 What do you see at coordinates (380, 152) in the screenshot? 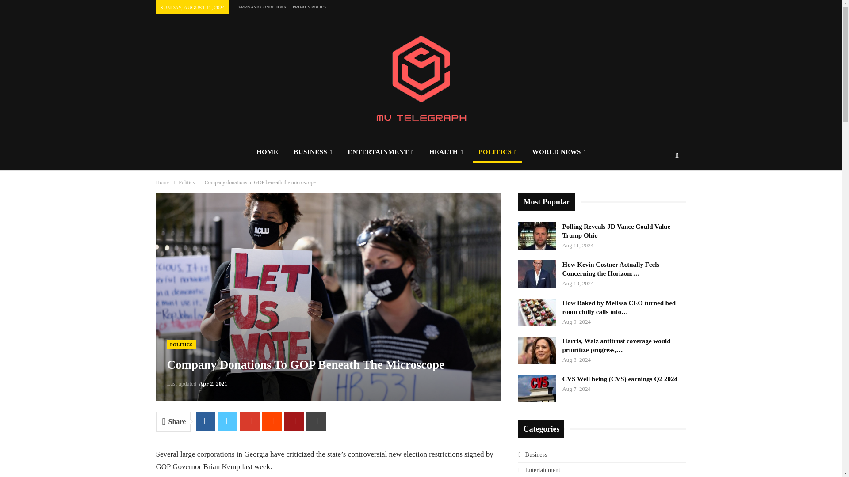
I see `ENTERTAINMENT` at bounding box center [380, 152].